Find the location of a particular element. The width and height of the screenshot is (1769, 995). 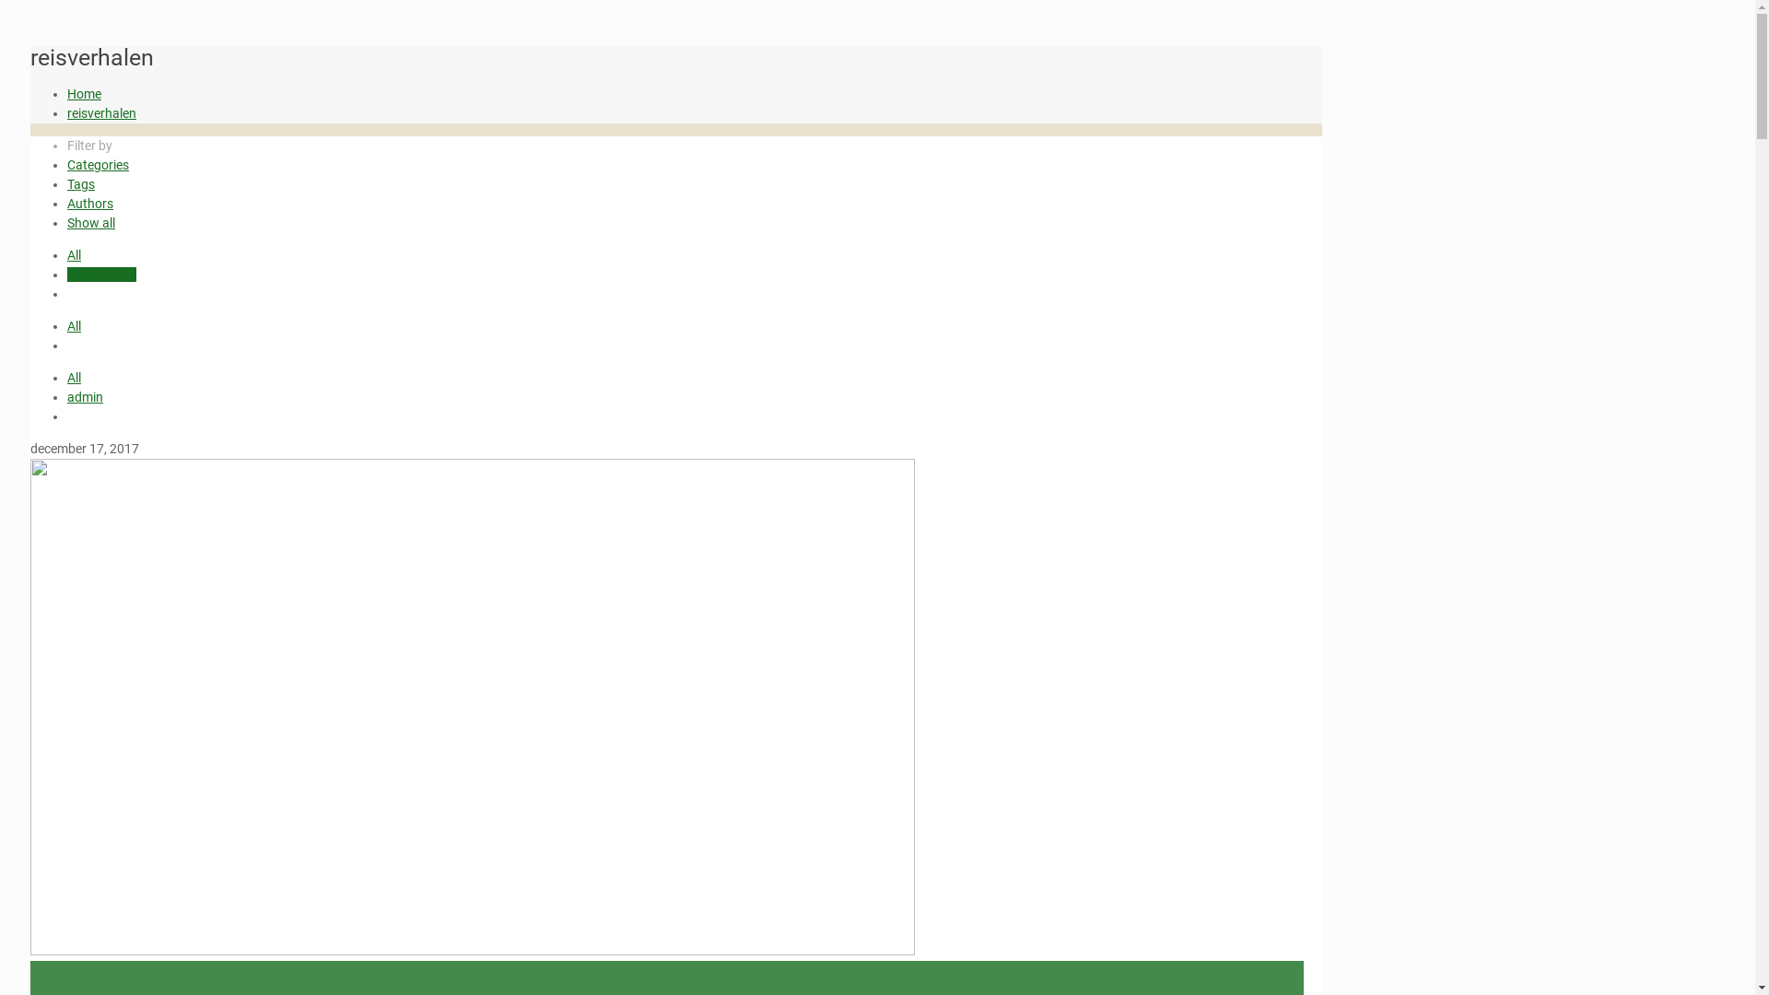

Categories is located at coordinates (98, 164).